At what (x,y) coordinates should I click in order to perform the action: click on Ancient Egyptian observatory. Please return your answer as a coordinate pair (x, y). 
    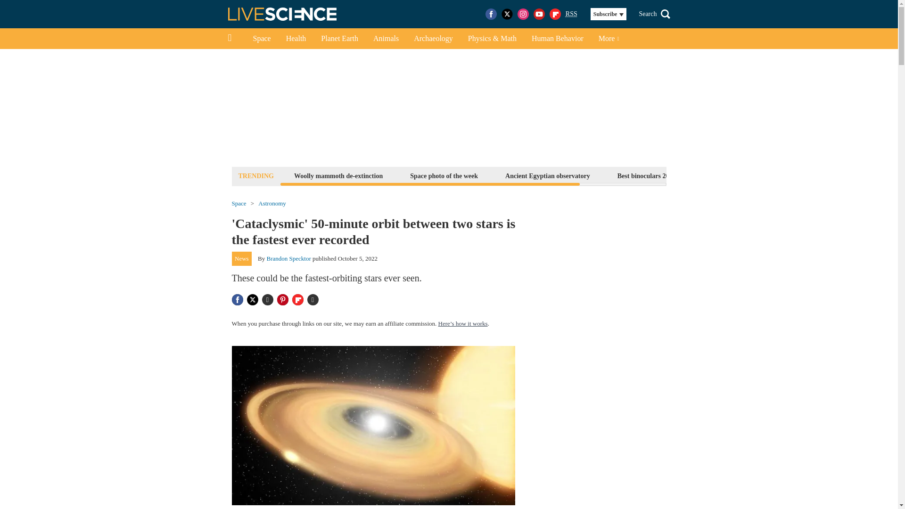
    Looking at the image, I should click on (548, 175).